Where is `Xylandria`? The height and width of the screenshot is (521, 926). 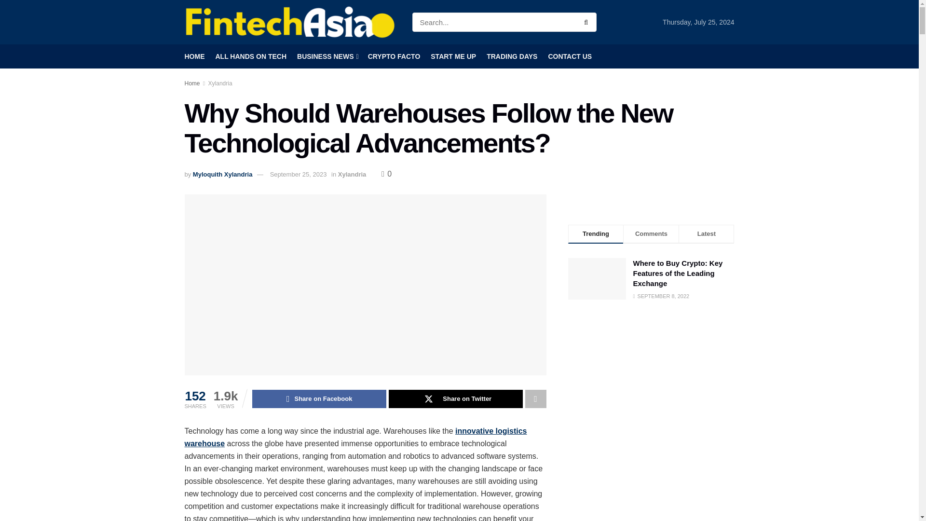
Xylandria is located at coordinates (220, 83).